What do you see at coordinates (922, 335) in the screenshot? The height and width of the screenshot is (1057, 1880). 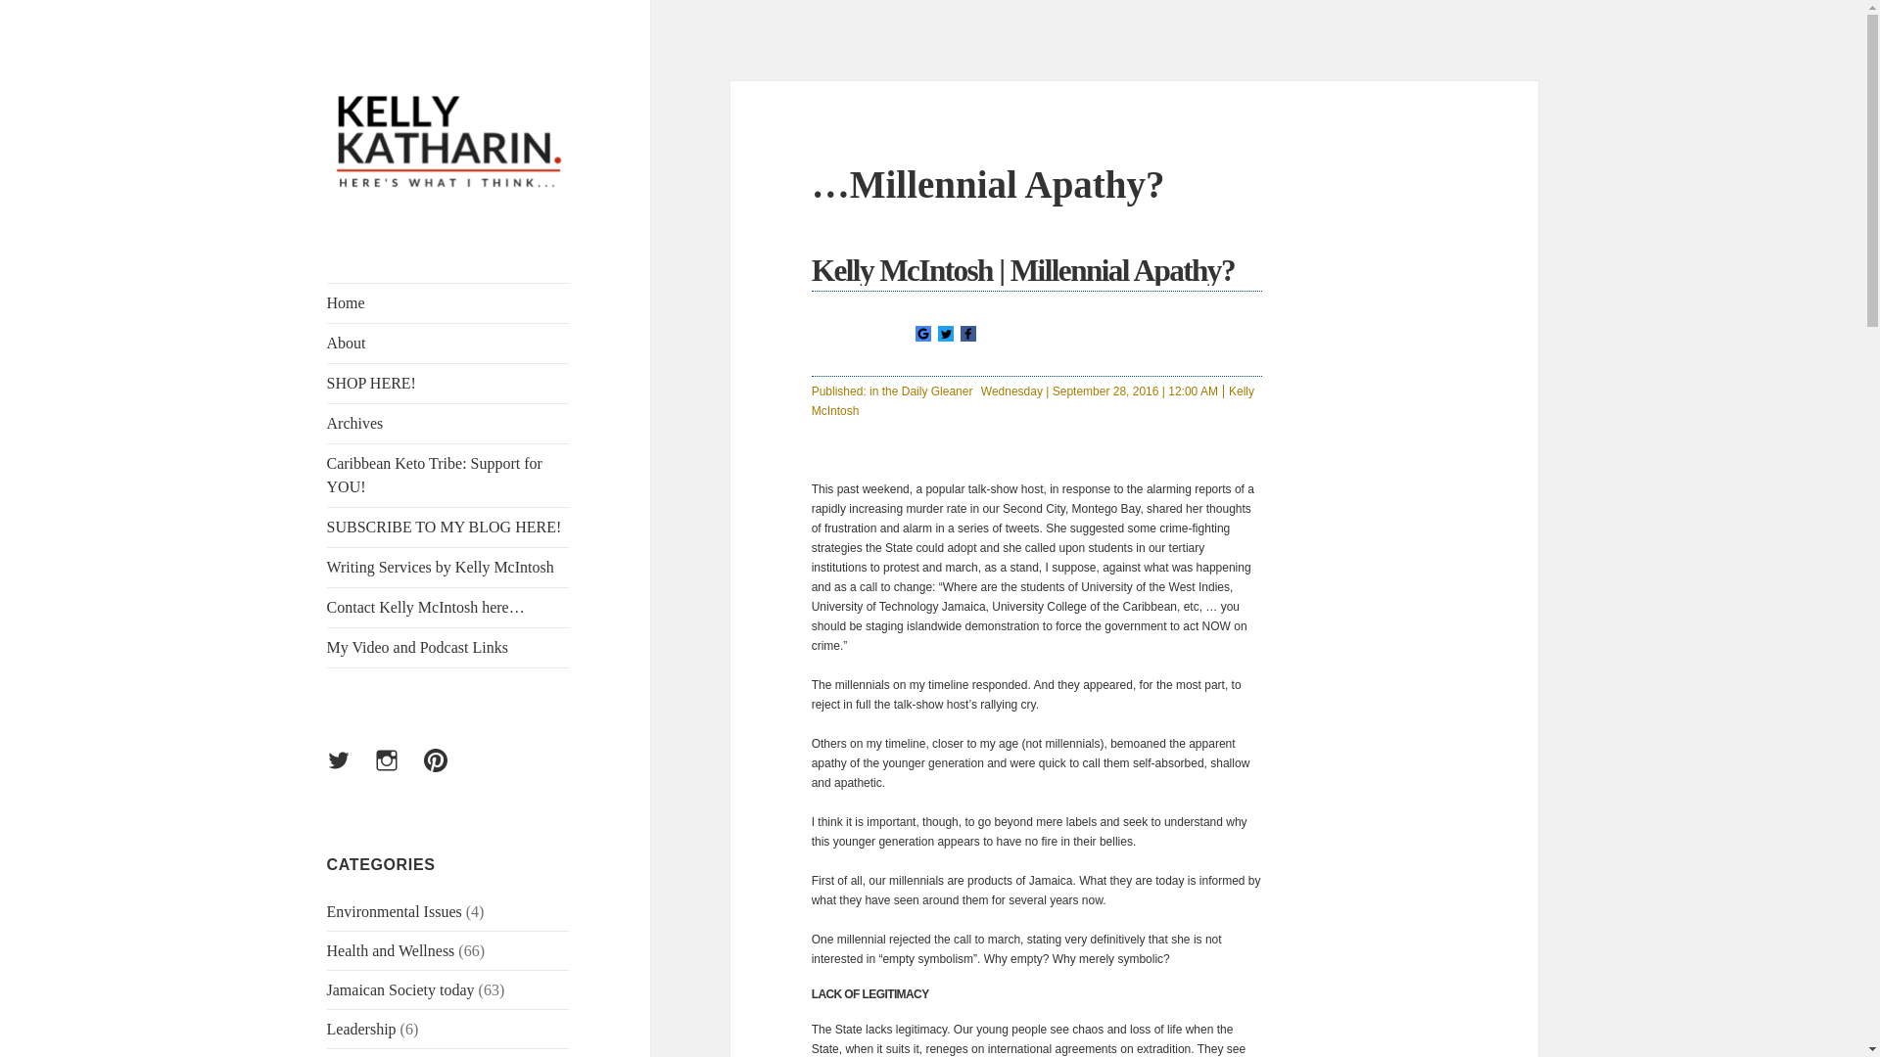 I see `Google Bookmark` at bounding box center [922, 335].